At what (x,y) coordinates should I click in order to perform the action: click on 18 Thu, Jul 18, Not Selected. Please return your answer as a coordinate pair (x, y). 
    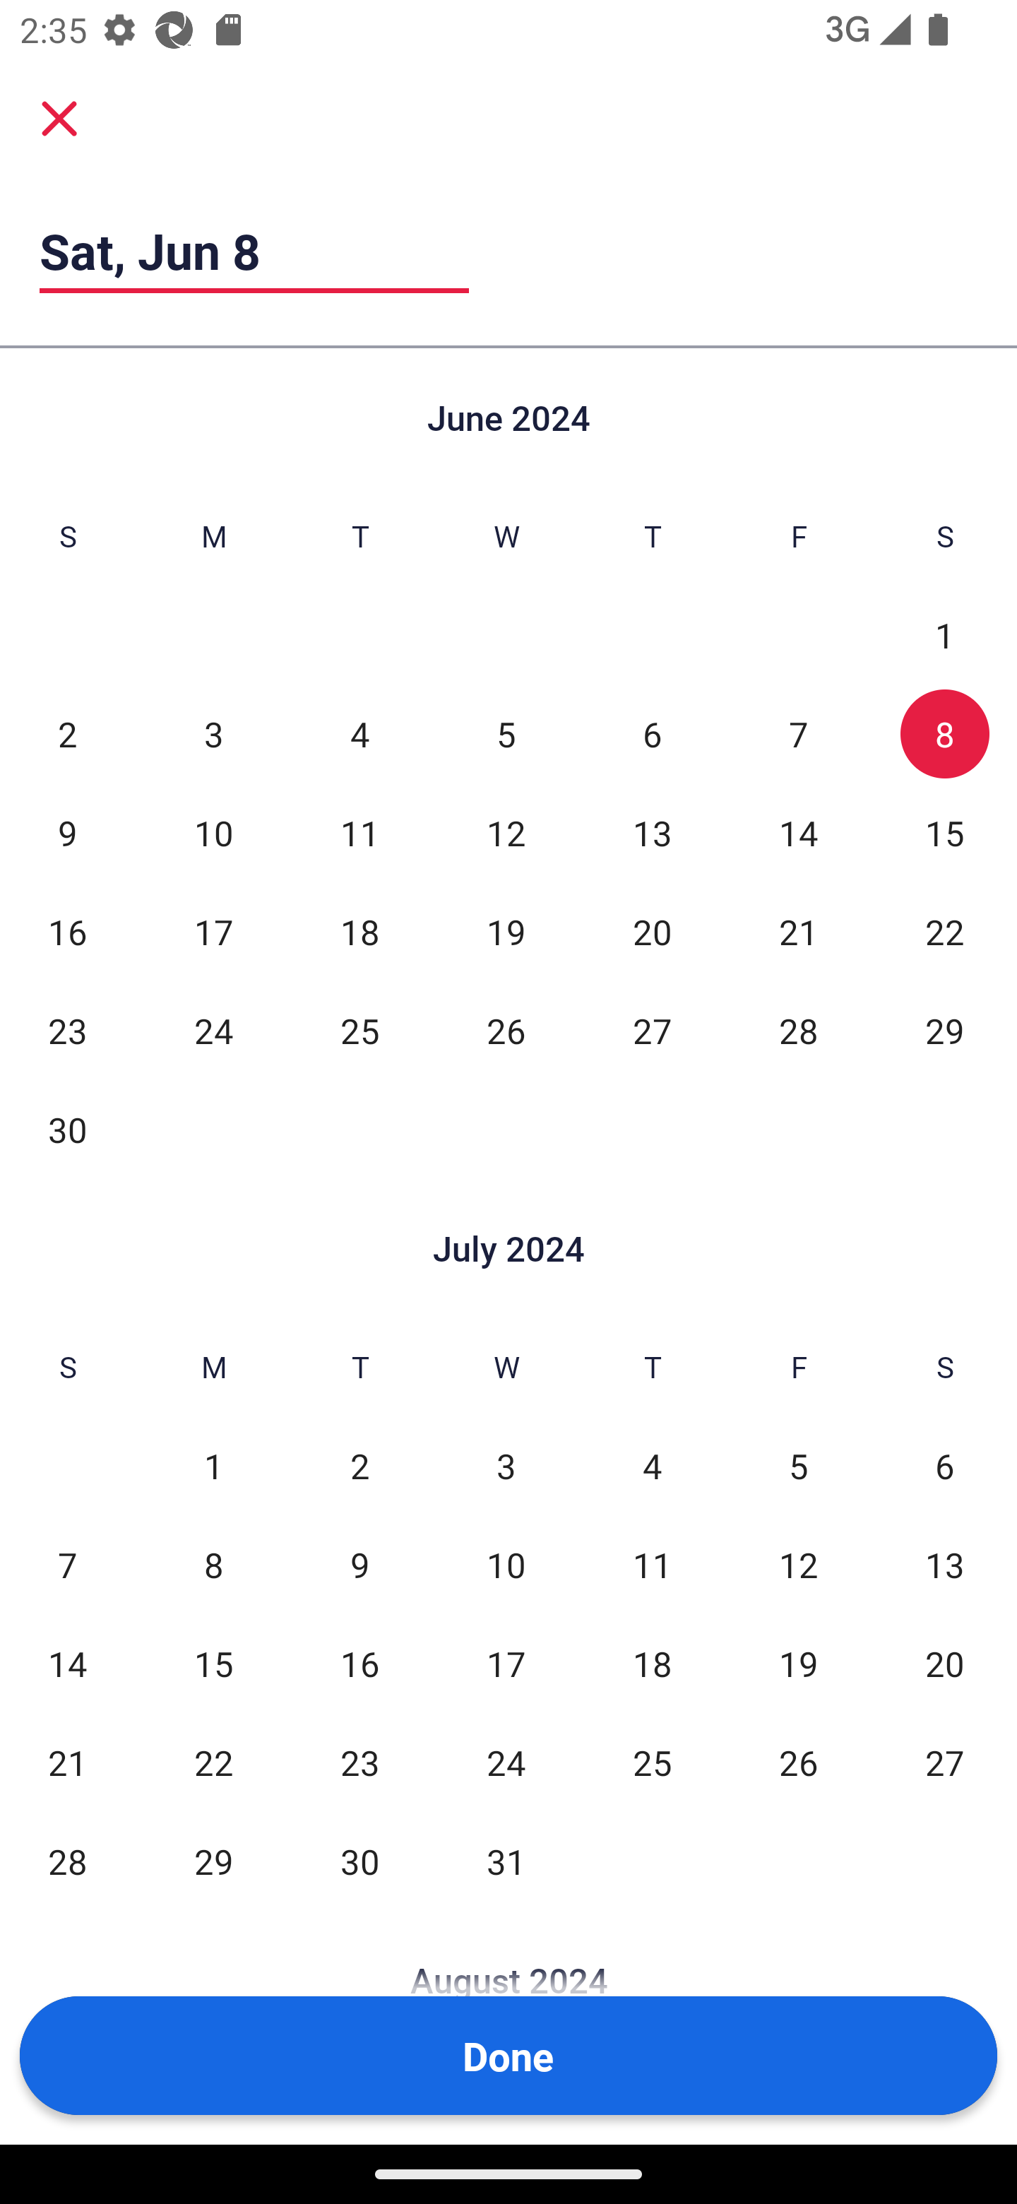
    Looking at the image, I should click on (652, 1663).